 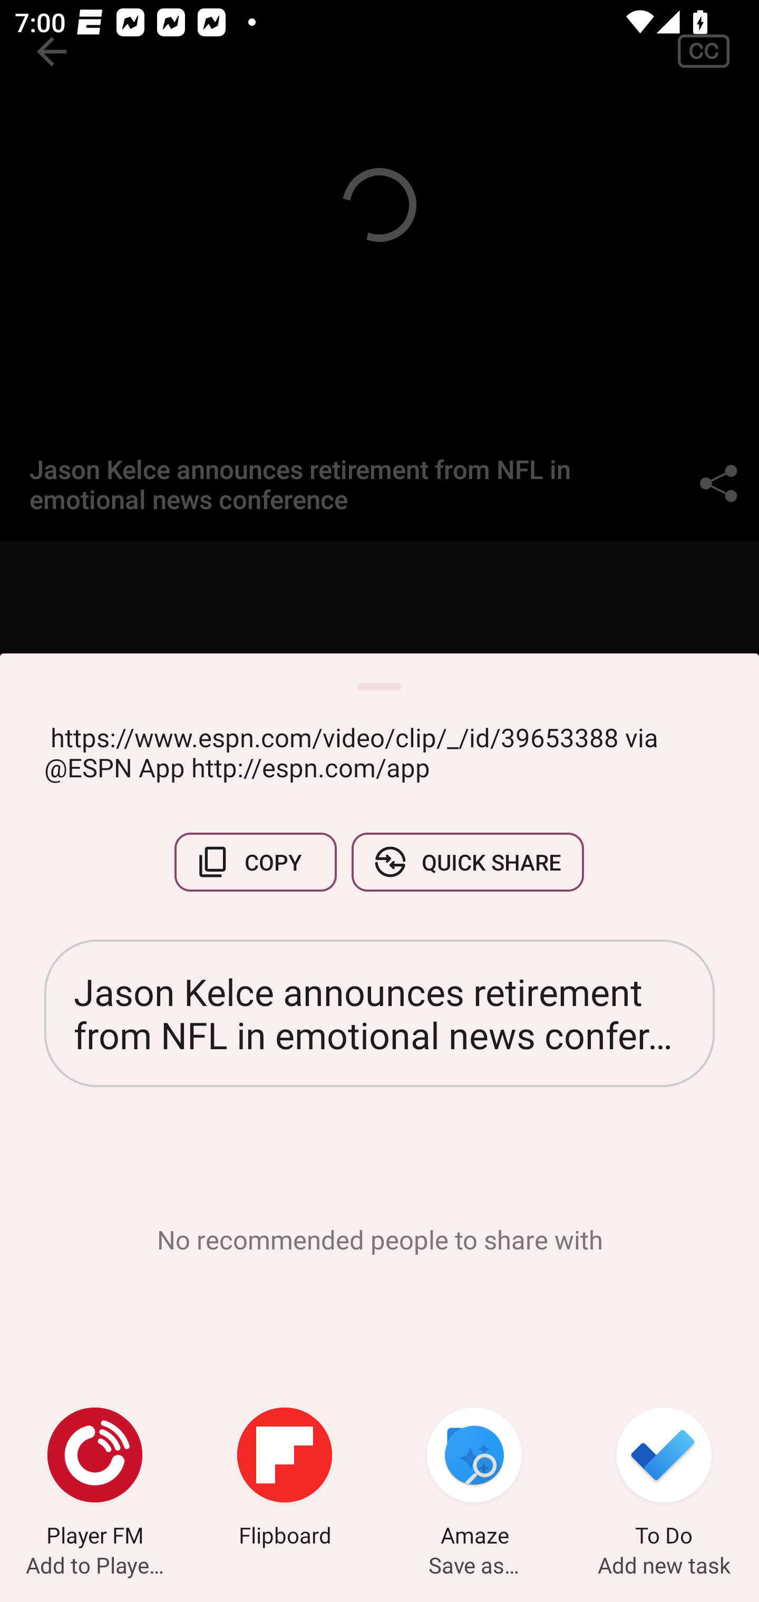 What do you see at coordinates (95, 1480) in the screenshot?
I see `Player FM Add to Player FM` at bounding box center [95, 1480].